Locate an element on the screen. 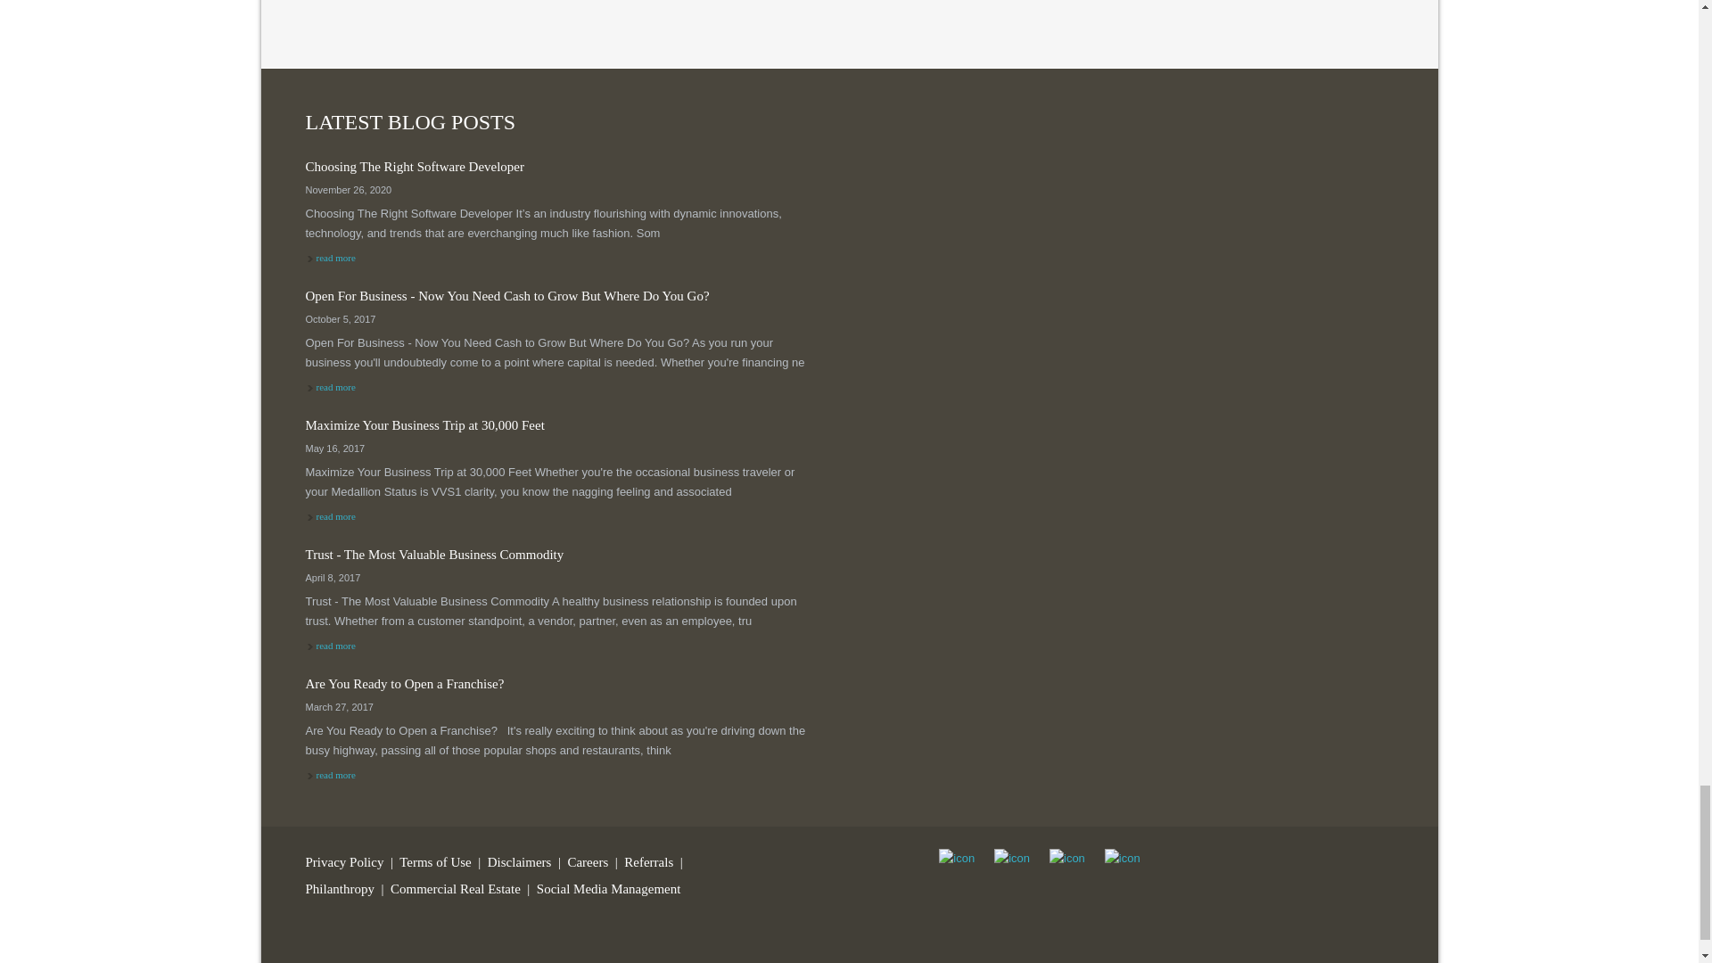 The width and height of the screenshot is (1712, 963). read more is located at coordinates (564, 175).